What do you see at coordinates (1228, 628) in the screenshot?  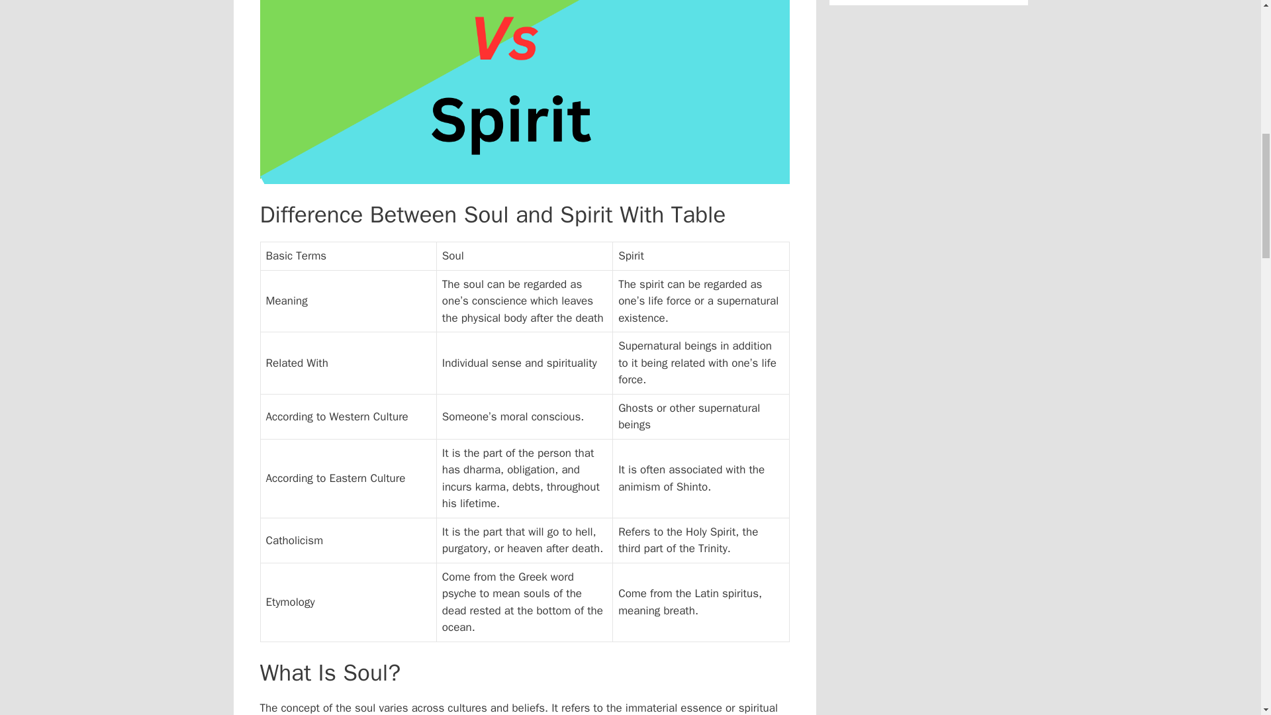 I see `Scroll back to top` at bounding box center [1228, 628].